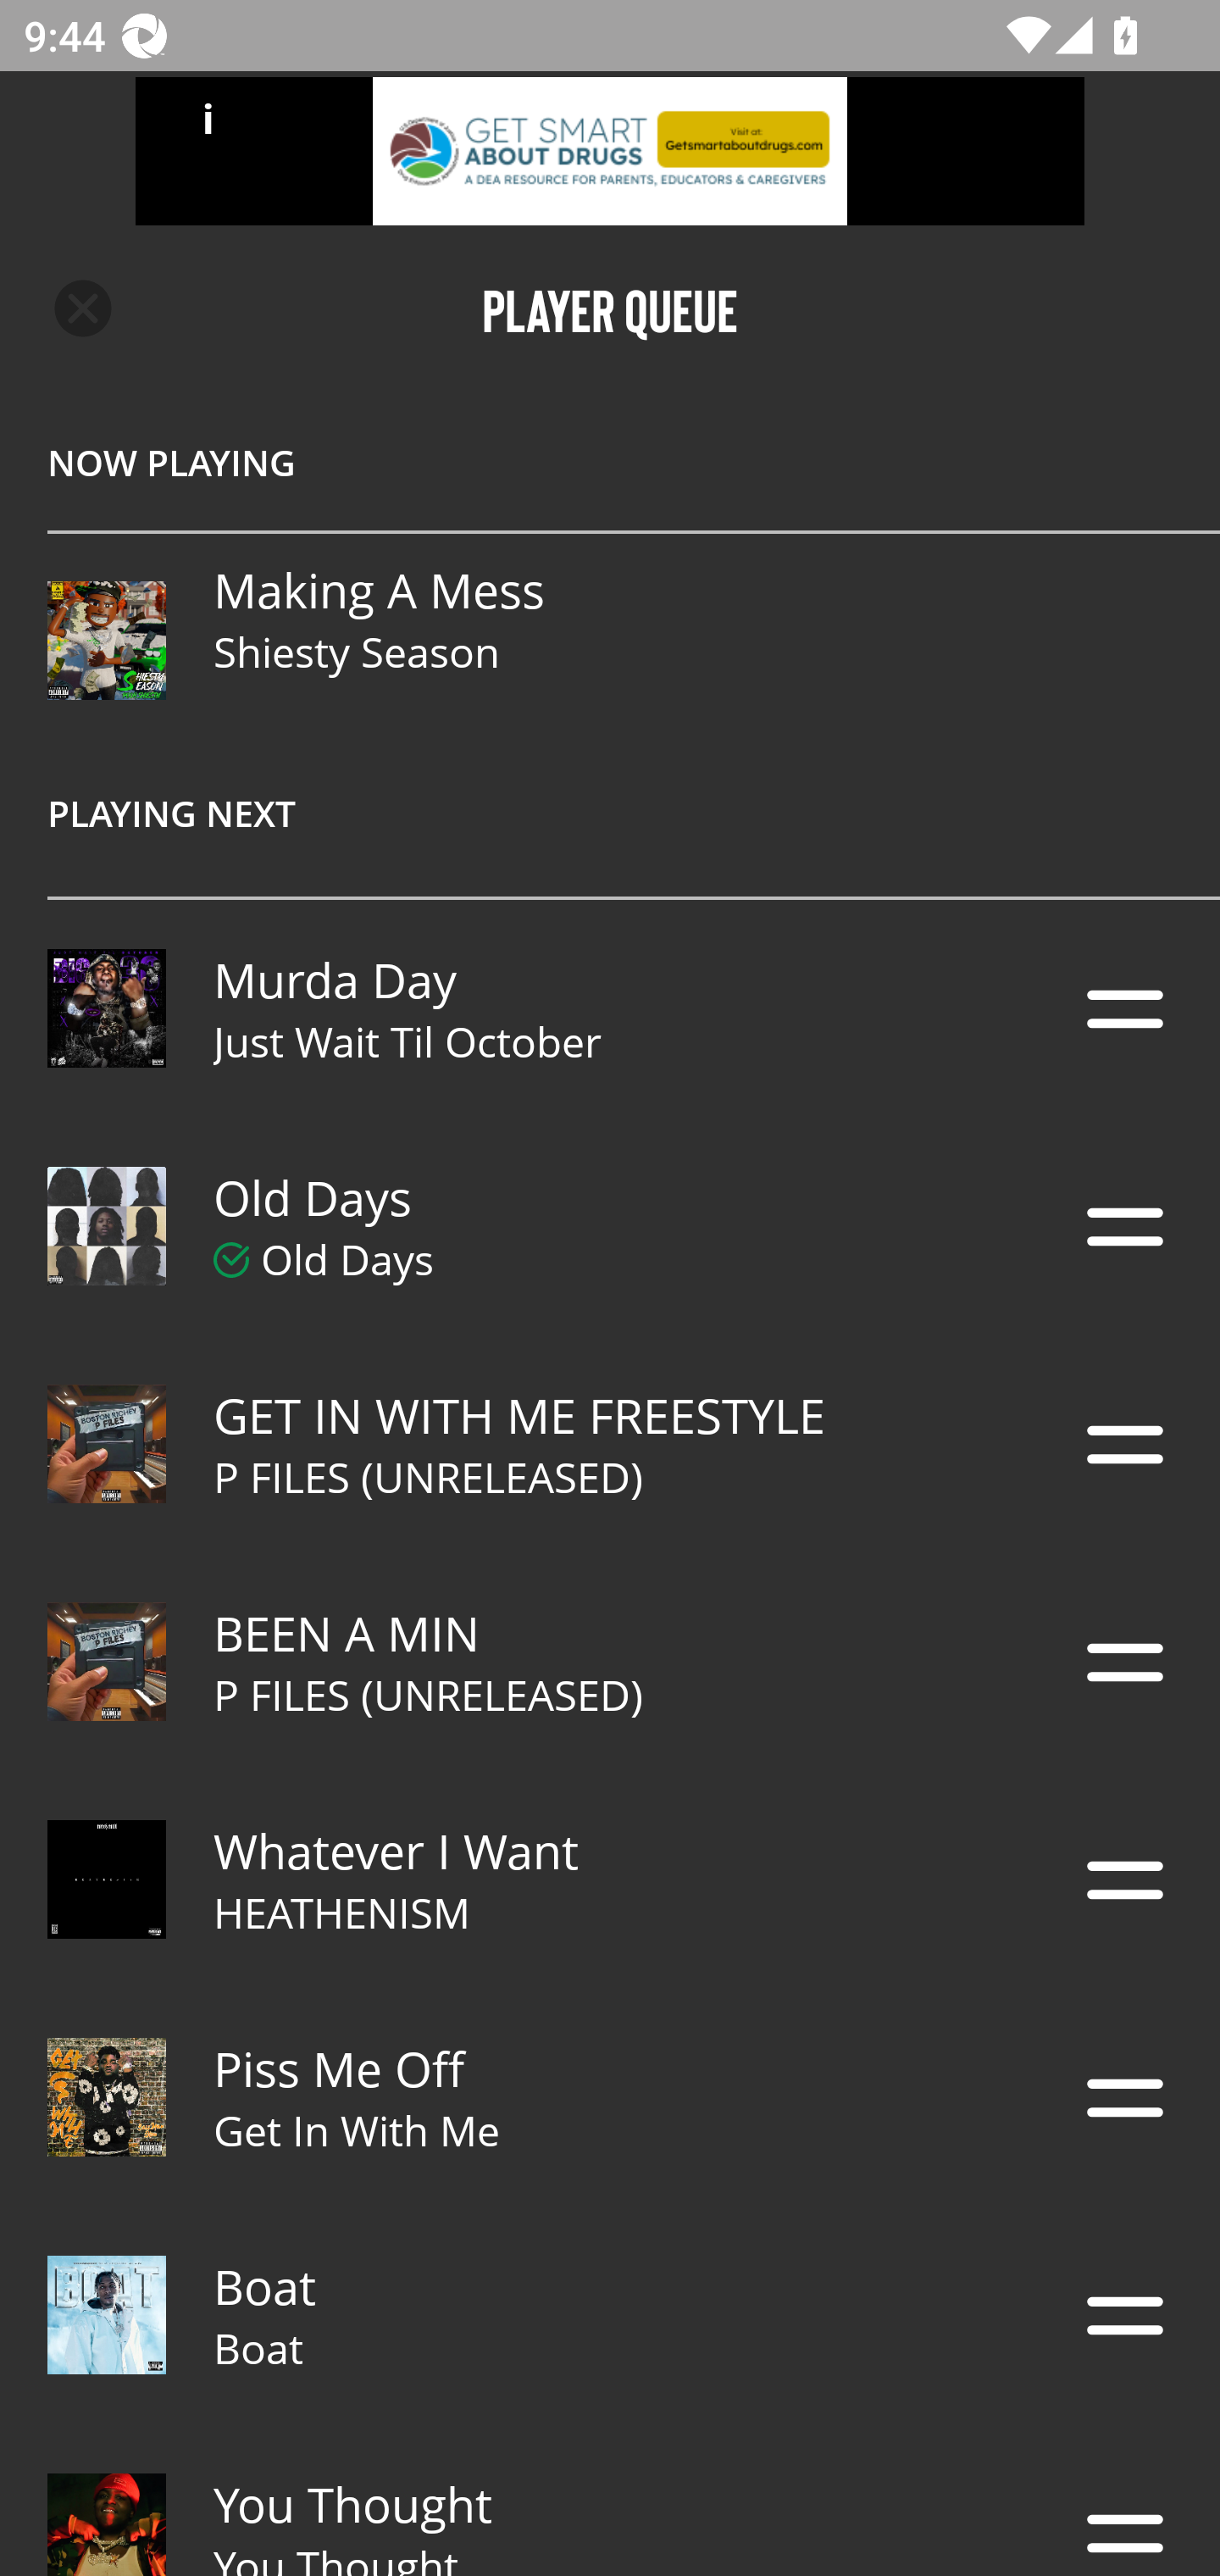 This screenshot has width=1220, height=2576. Describe the element at coordinates (610, 2500) in the screenshot. I see `Description You Thought You Thought Description` at that location.